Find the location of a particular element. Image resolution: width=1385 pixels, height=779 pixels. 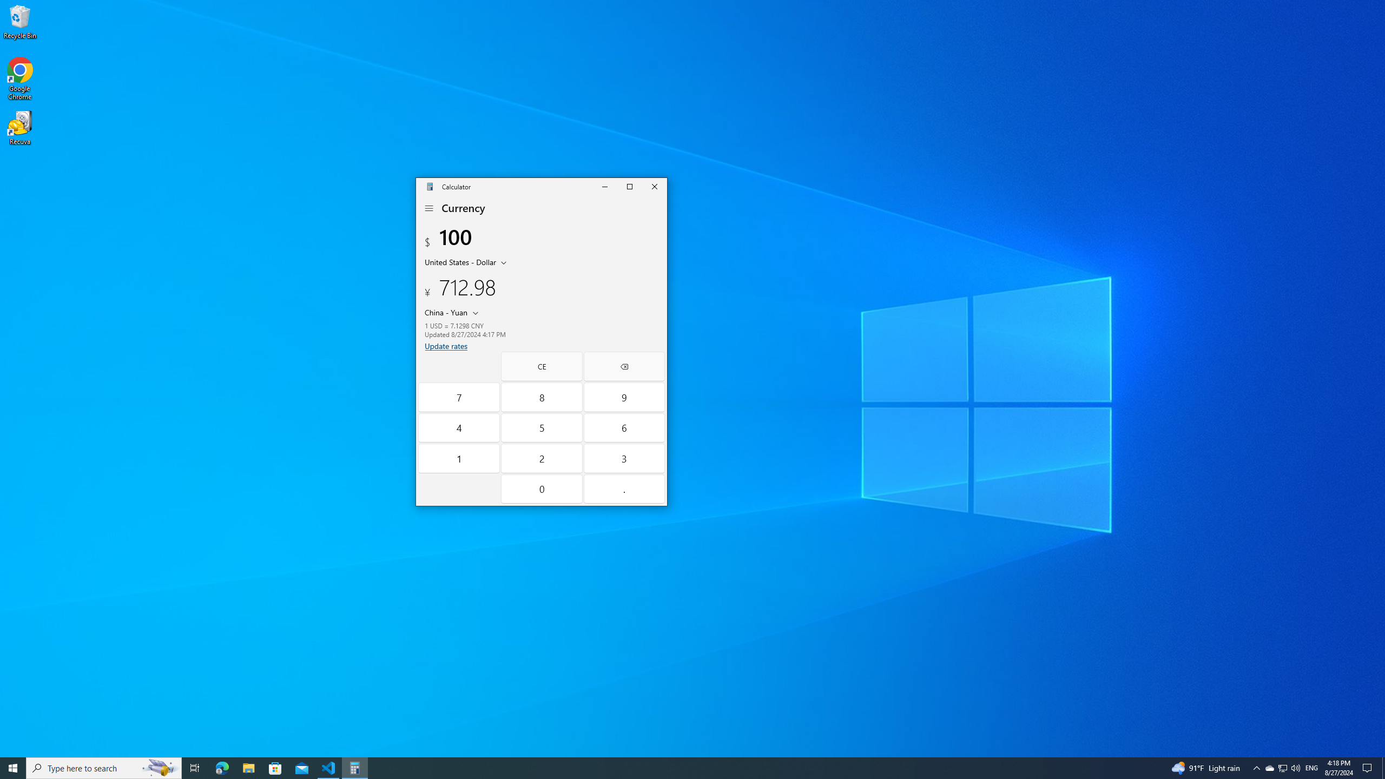

Two is located at coordinates (542, 458).